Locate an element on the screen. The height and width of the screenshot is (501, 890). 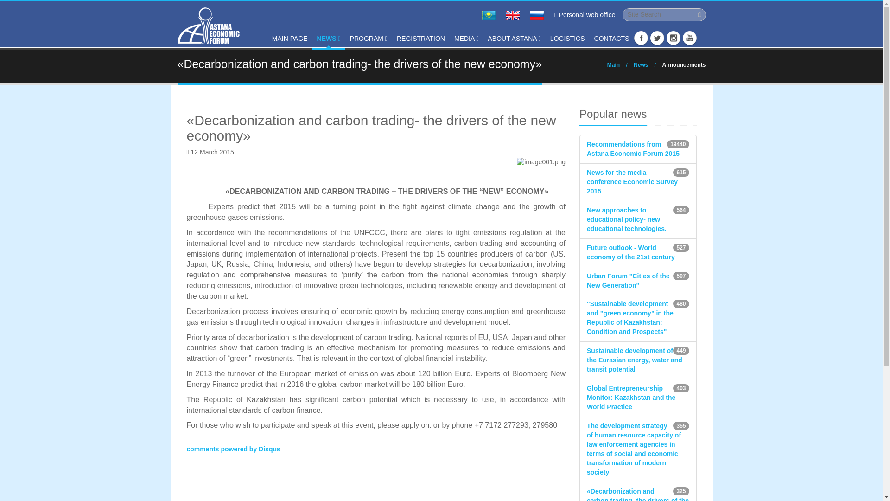
image001.png is located at coordinates (541, 162).